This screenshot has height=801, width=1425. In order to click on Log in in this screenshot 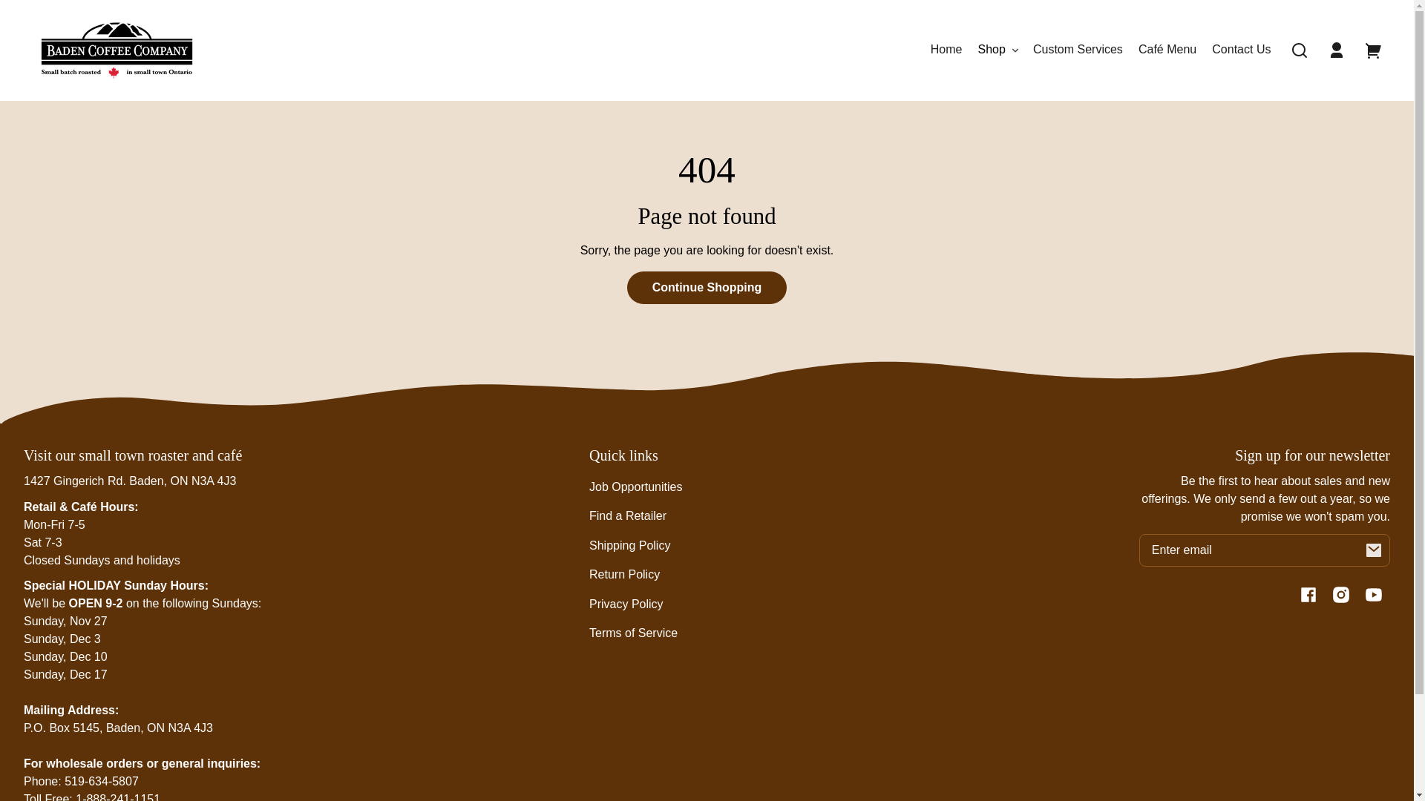, I will do `click(1337, 50)`.